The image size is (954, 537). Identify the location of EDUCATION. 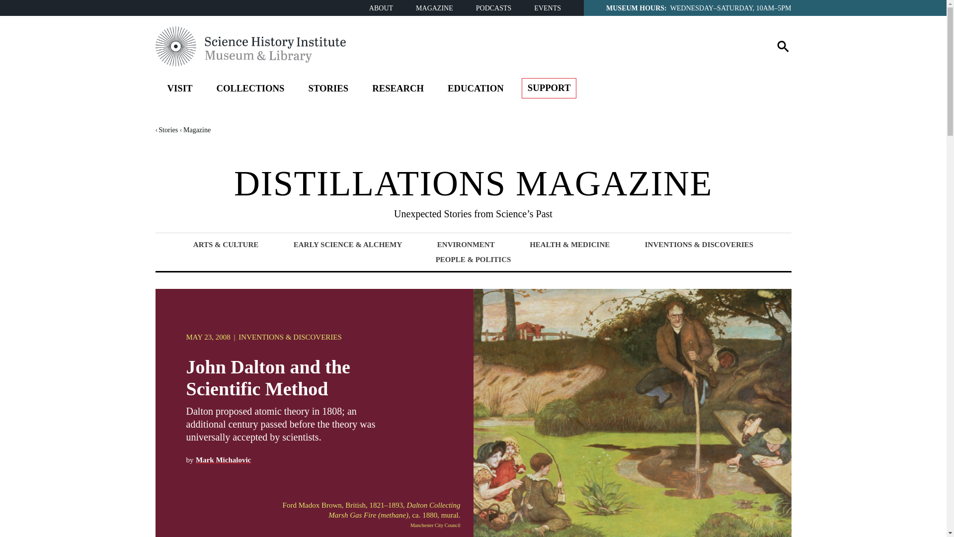
(476, 90).